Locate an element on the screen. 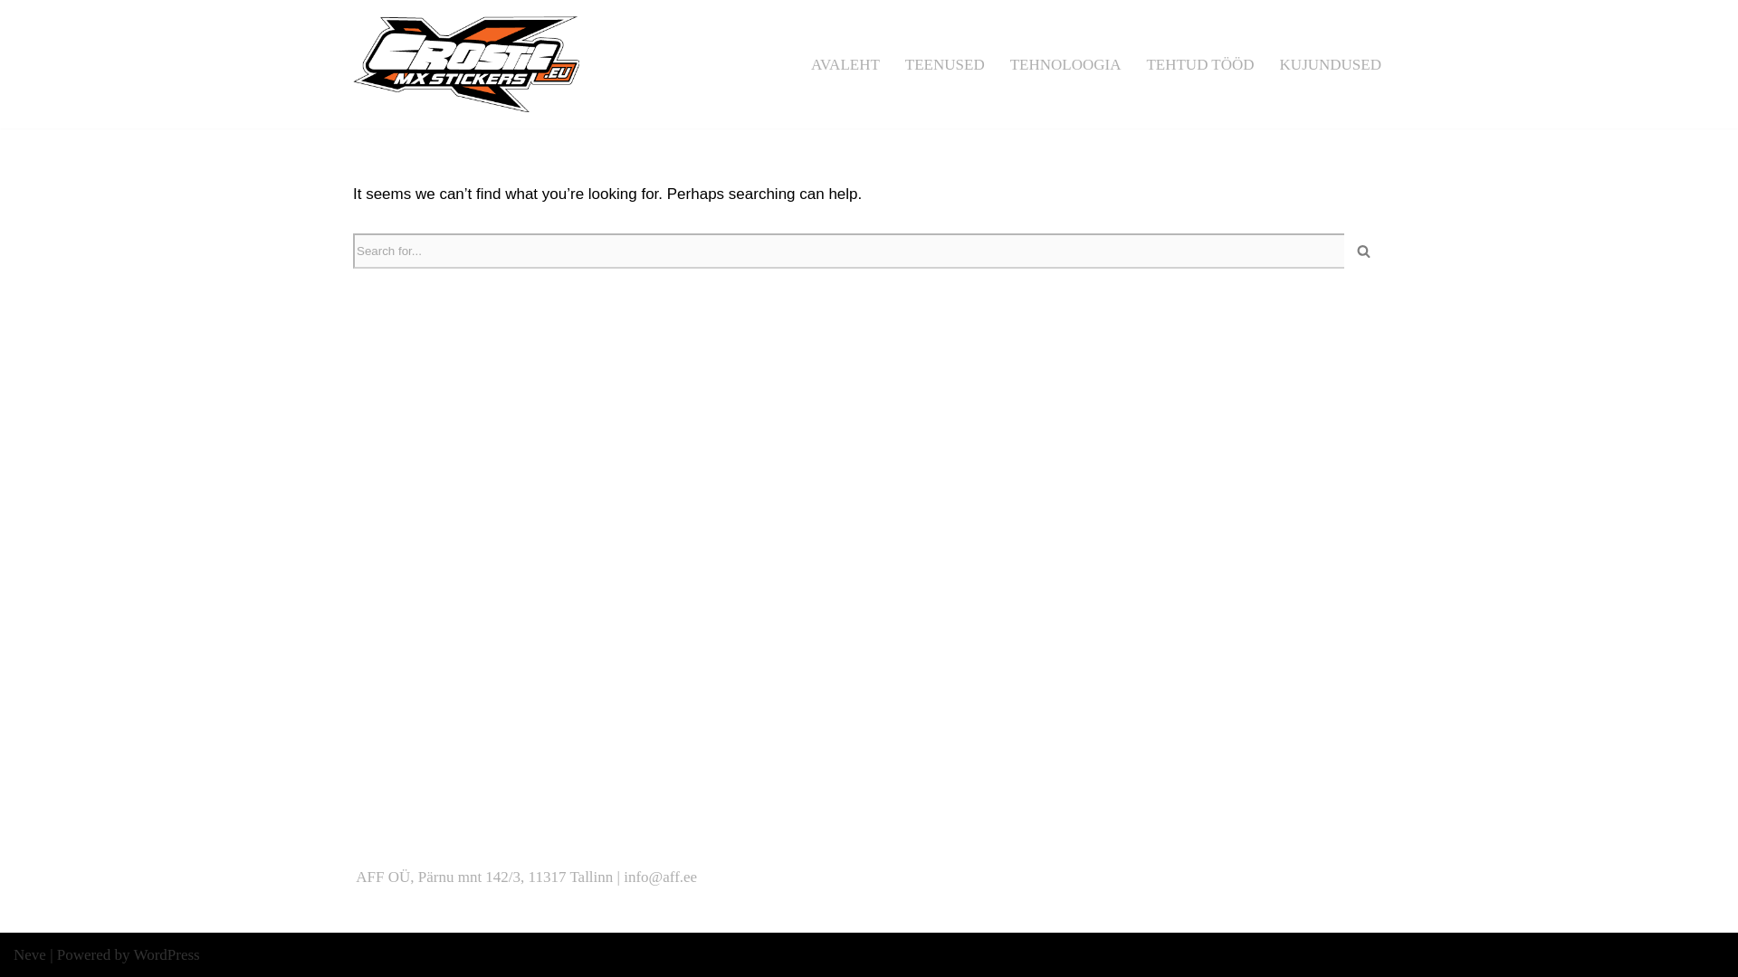 The height and width of the screenshot is (977, 1738). Skip to content is located at coordinates (14, 38).